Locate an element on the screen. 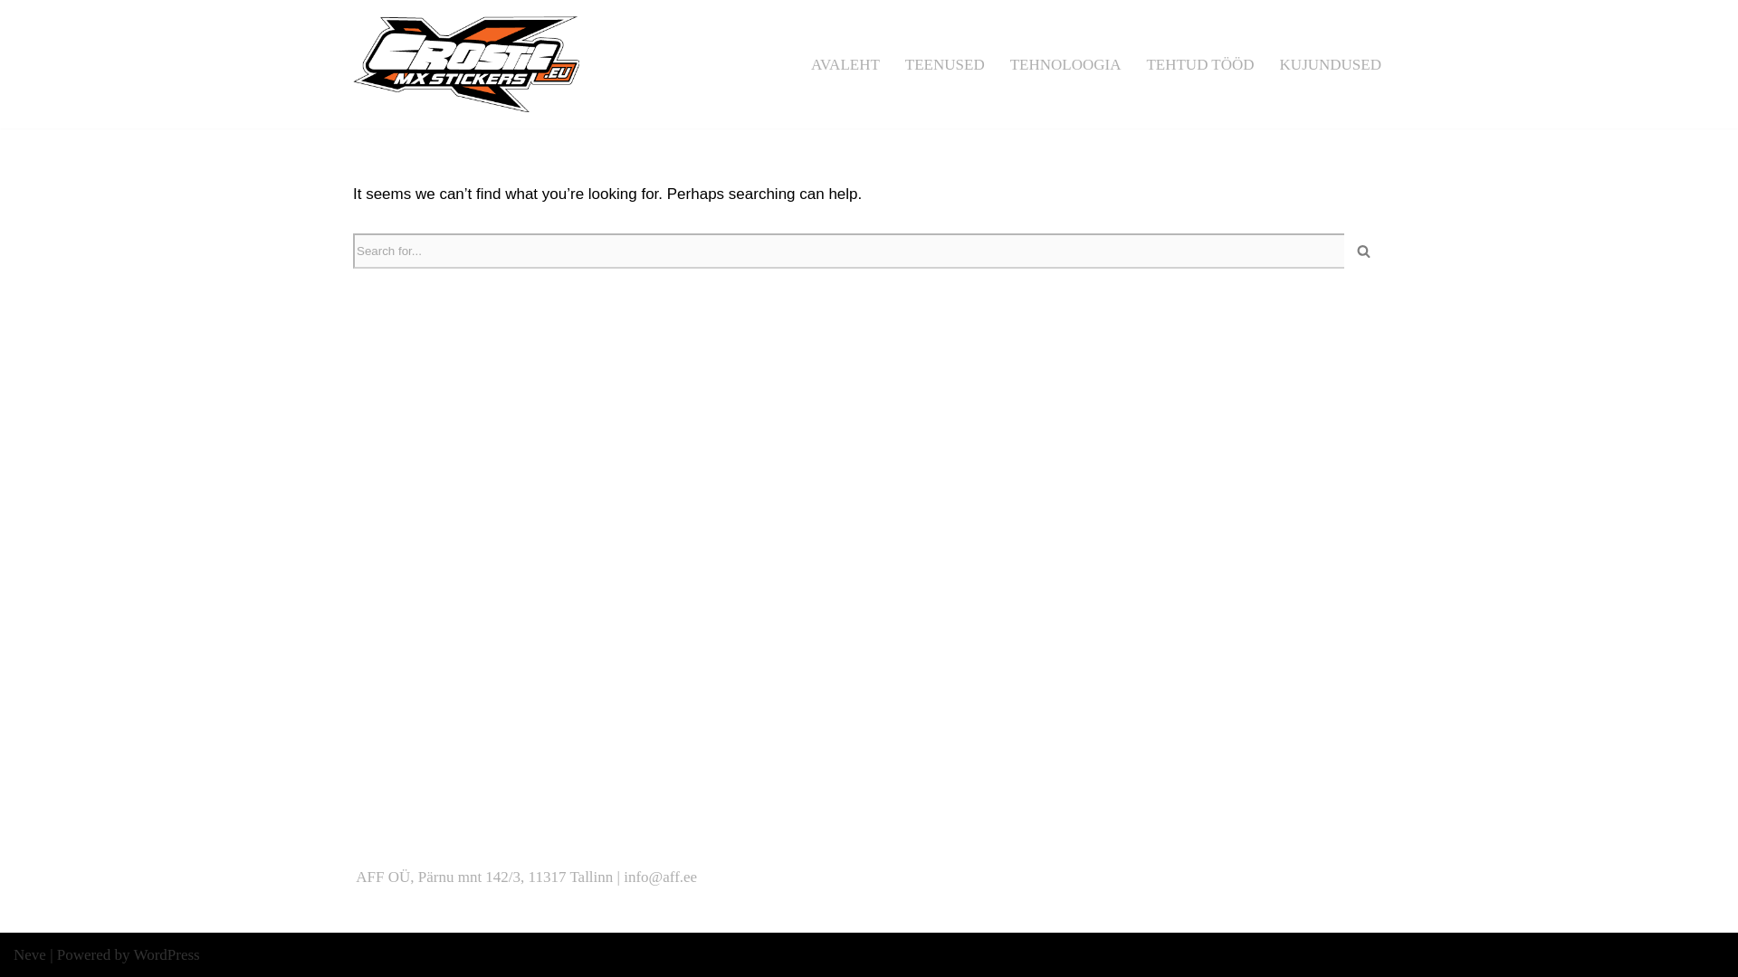 The height and width of the screenshot is (977, 1738). Skip to content is located at coordinates (14, 38).